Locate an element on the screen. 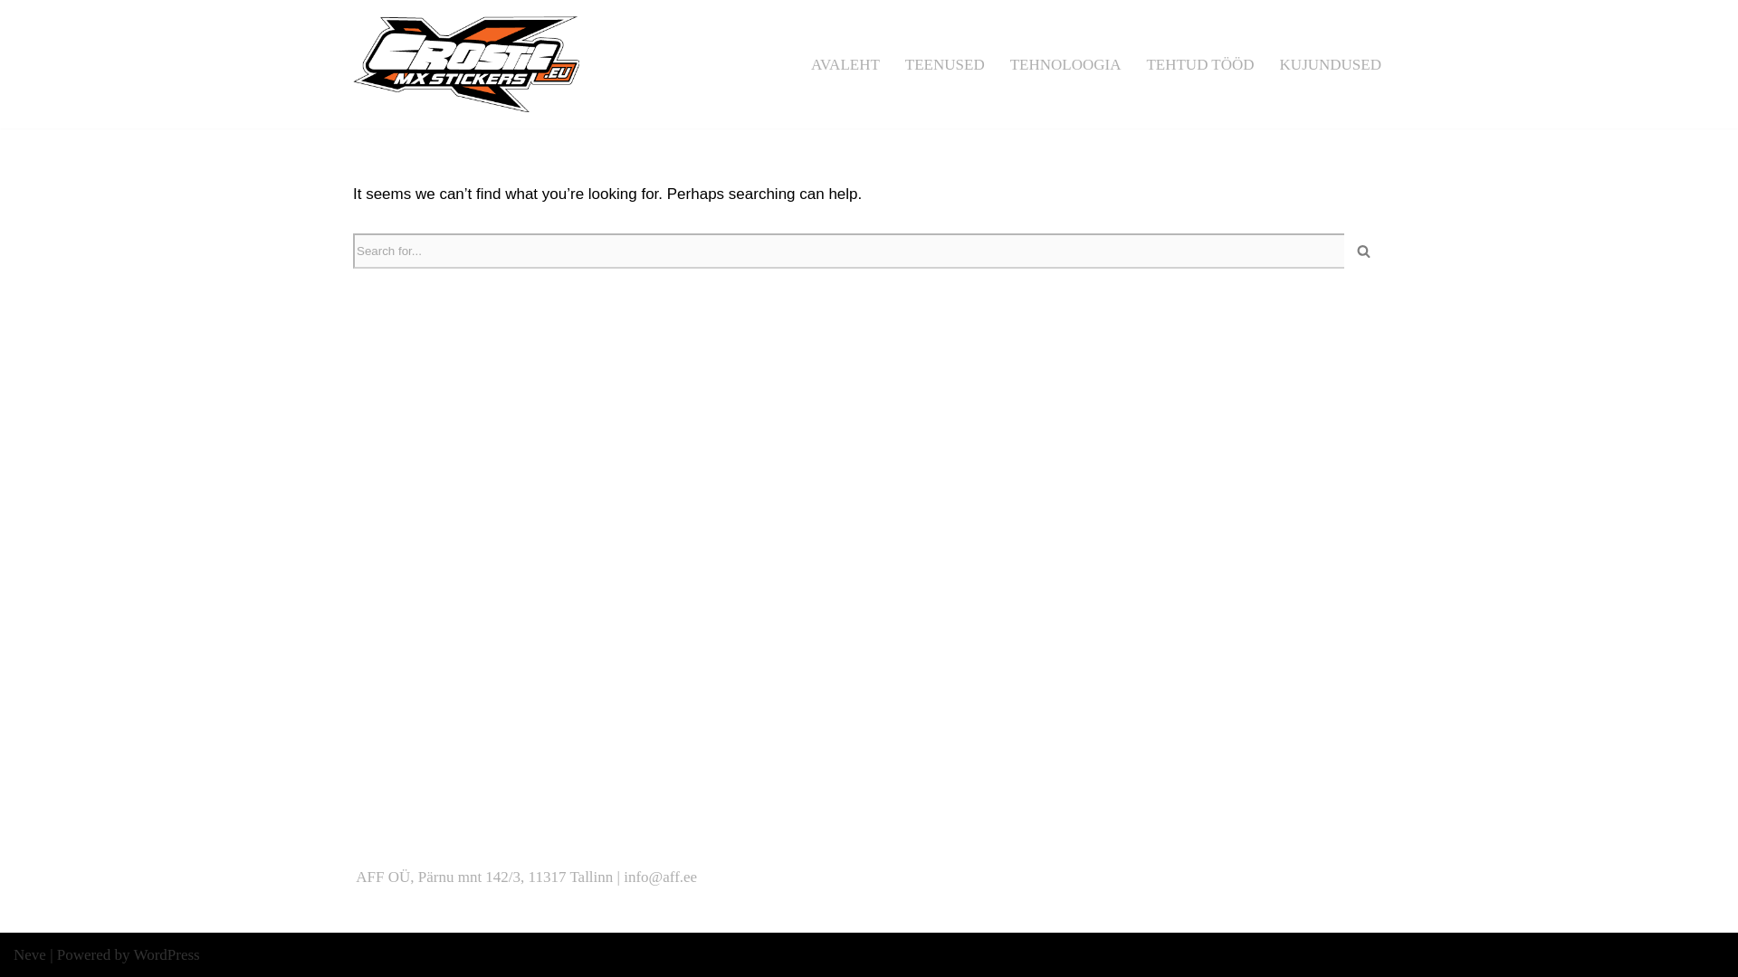 The height and width of the screenshot is (977, 1738). Skip to content is located at coordinates (14, 38).